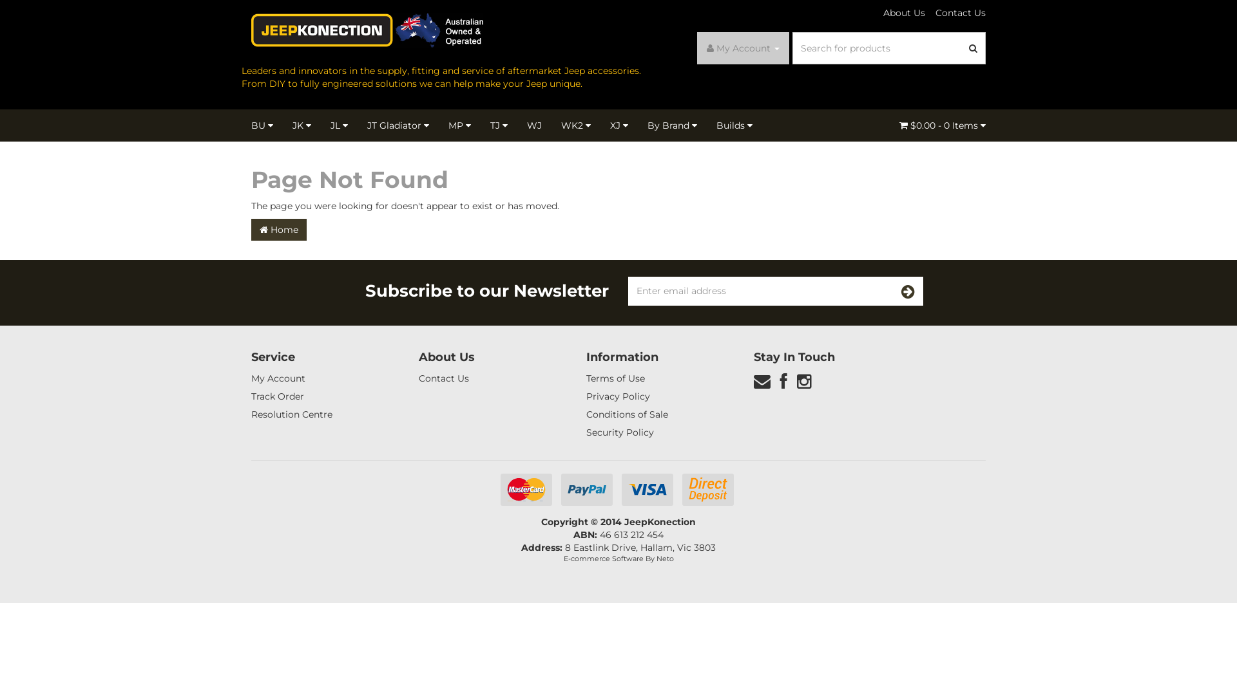 This screenshot has width=1237, height=695. Describe the element at coordinates (488, 378) in the screenshot. I see `Contact Us` at that location.